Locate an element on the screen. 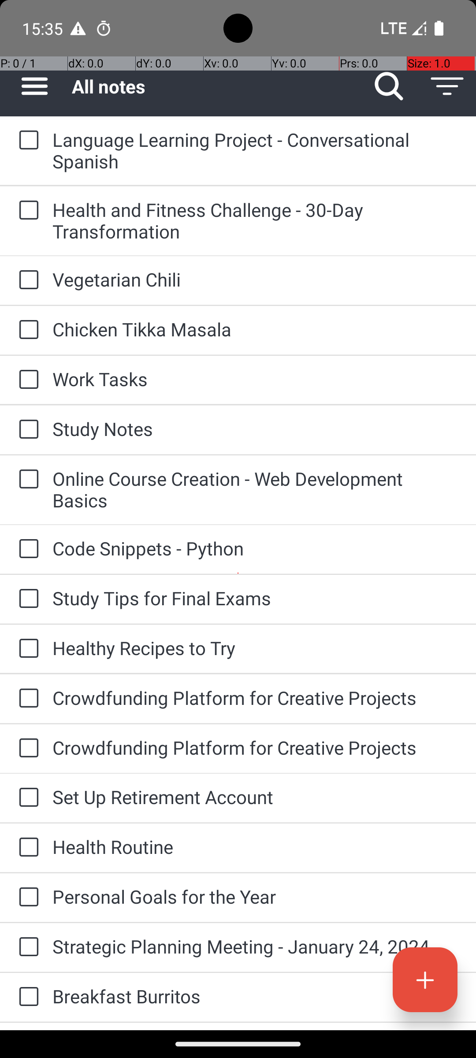  Chicken Tikka Masala is located at coordinates (256, 329).